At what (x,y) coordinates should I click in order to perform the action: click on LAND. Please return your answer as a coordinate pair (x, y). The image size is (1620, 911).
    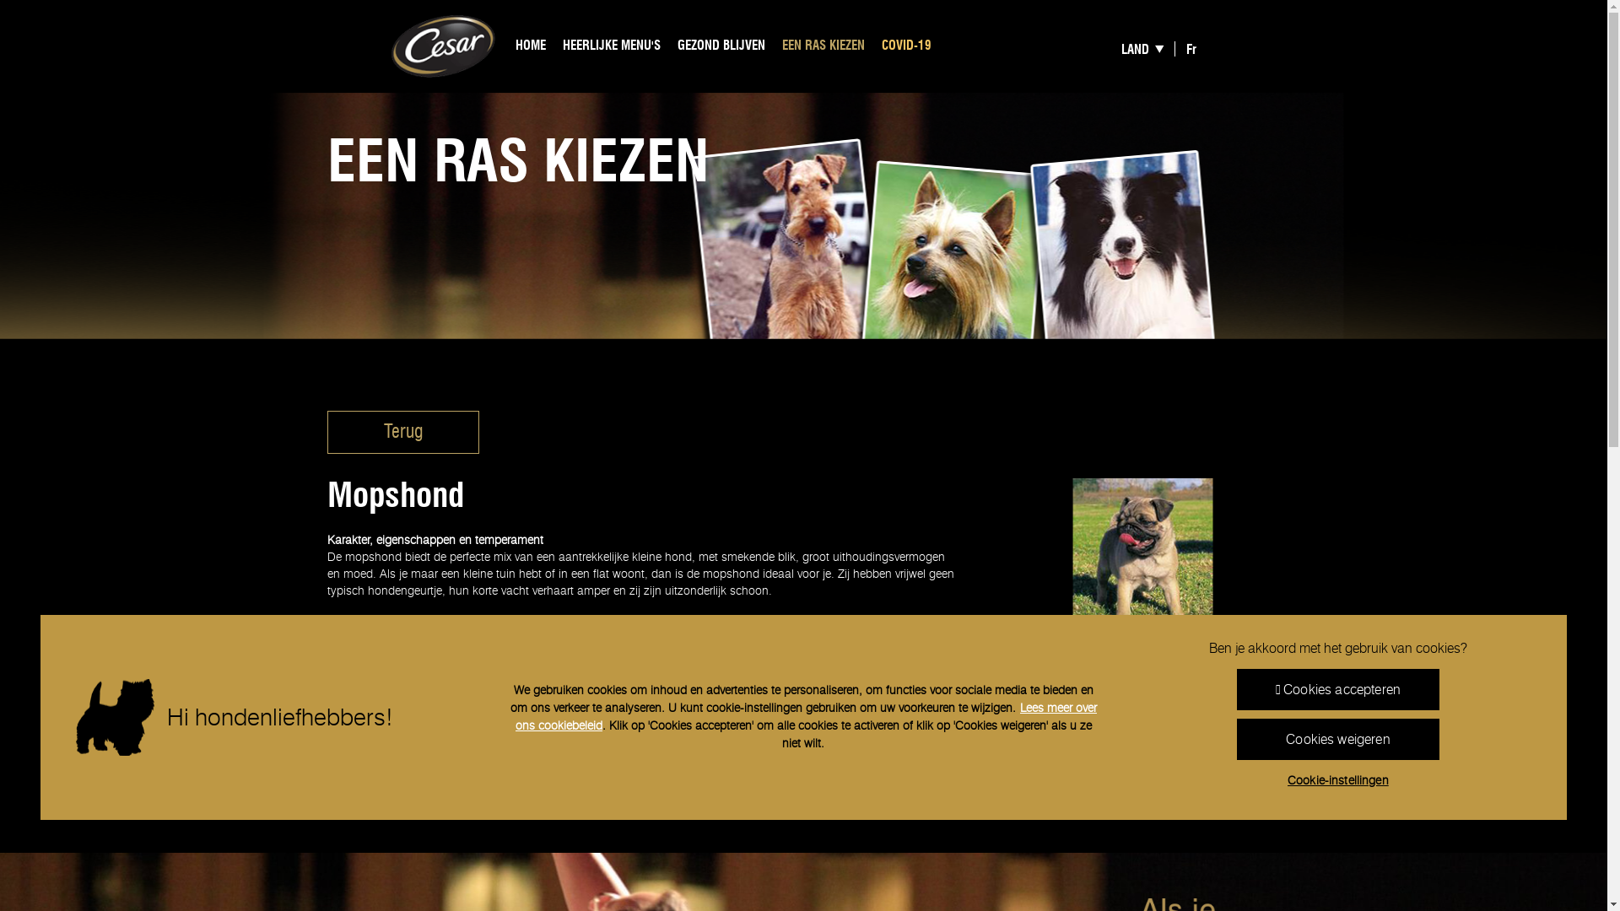
    Looking at the image, I should click on (1148, 48).